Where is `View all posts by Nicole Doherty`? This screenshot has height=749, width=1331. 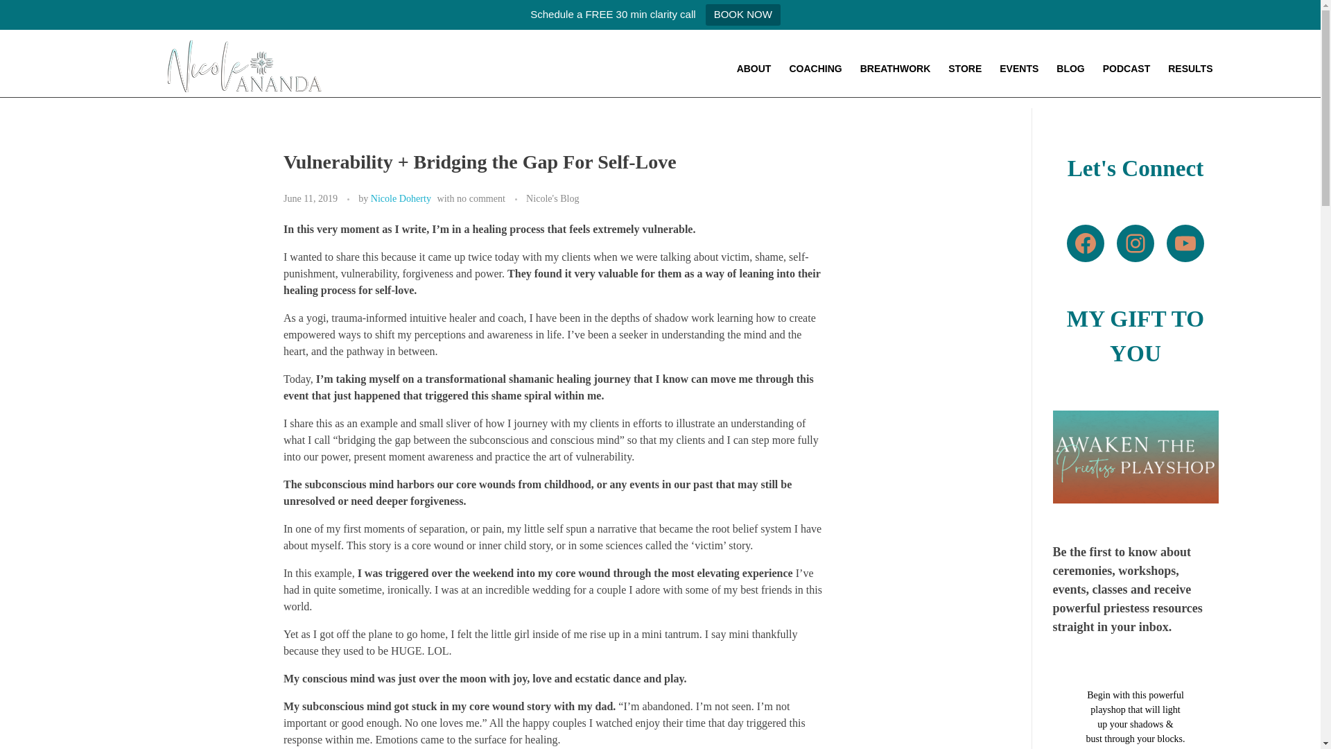 View all posts by Nicole Doherty is located at coordinates (401, 198).